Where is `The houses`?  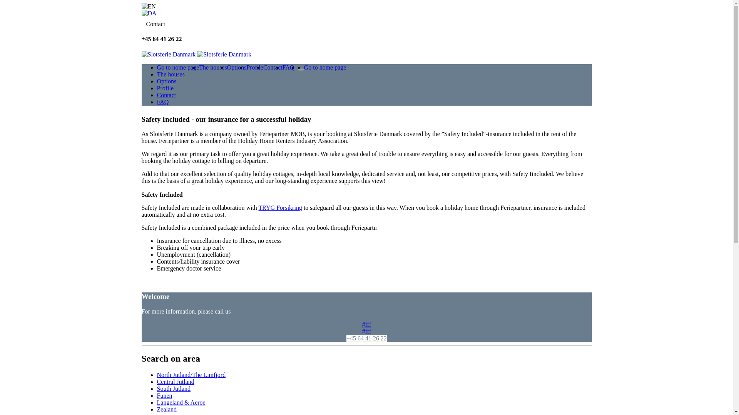 The houses is located at coordinates (212, 67).